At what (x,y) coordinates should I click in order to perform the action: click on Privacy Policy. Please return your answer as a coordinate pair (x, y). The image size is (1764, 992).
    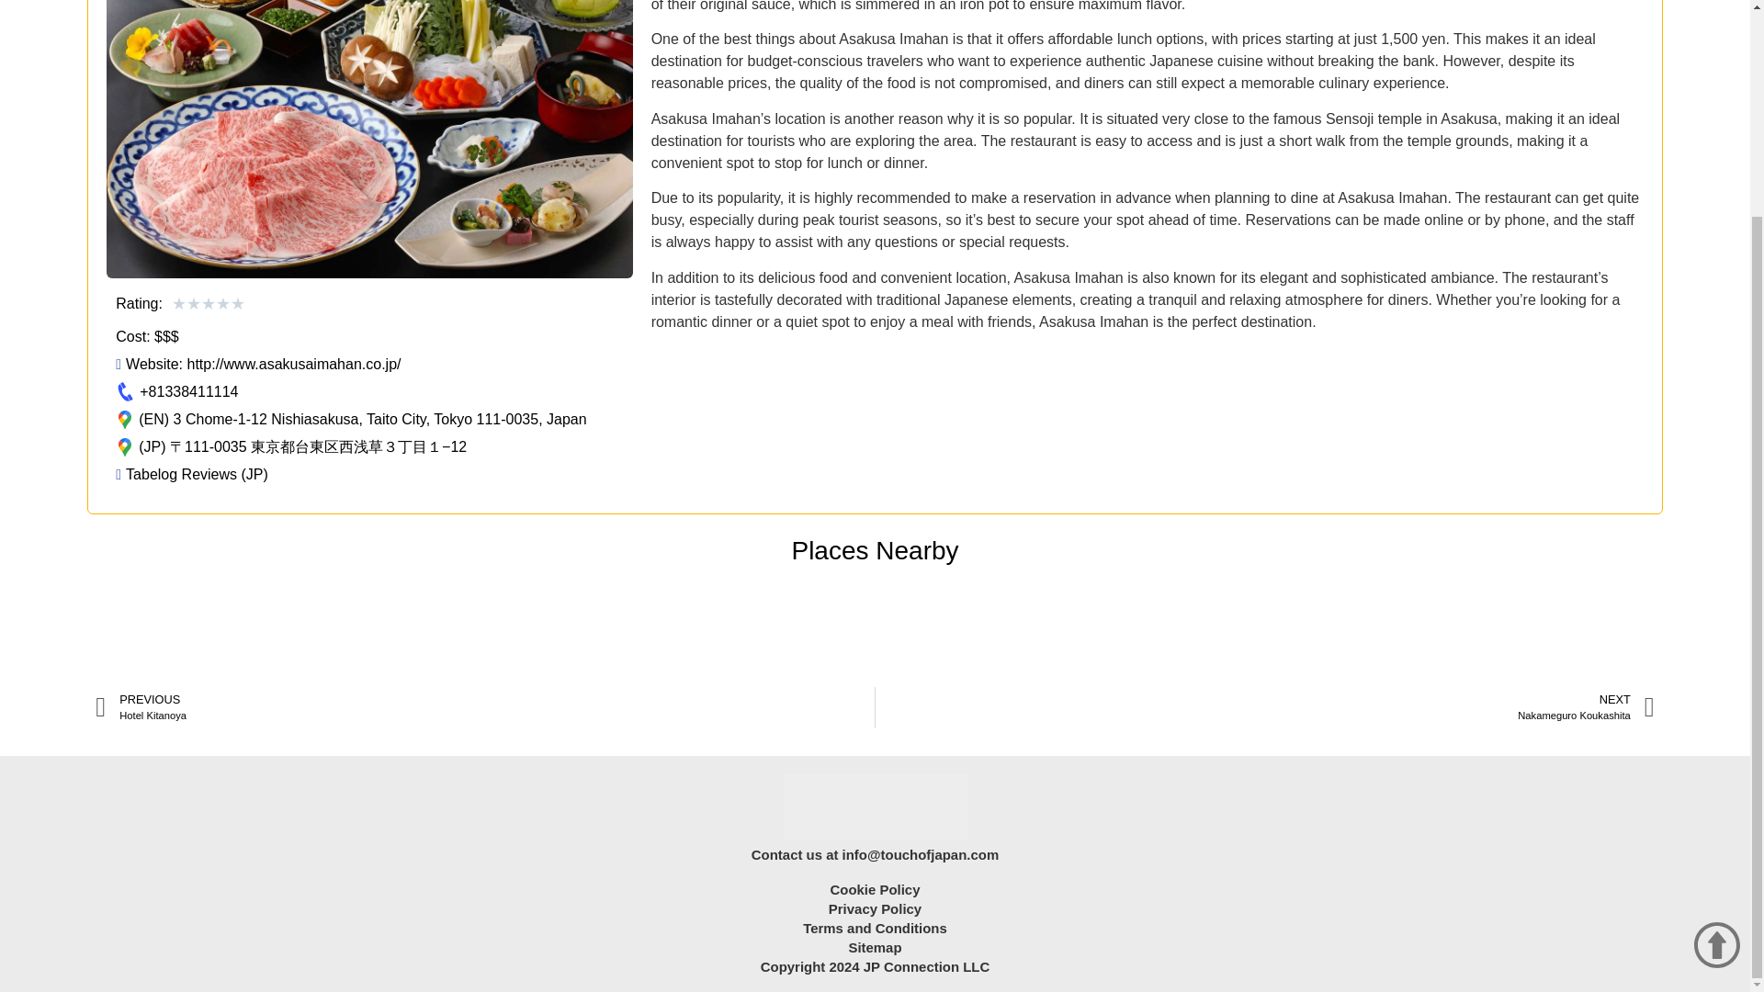
    Looking at the image, I should click on (876, 889).